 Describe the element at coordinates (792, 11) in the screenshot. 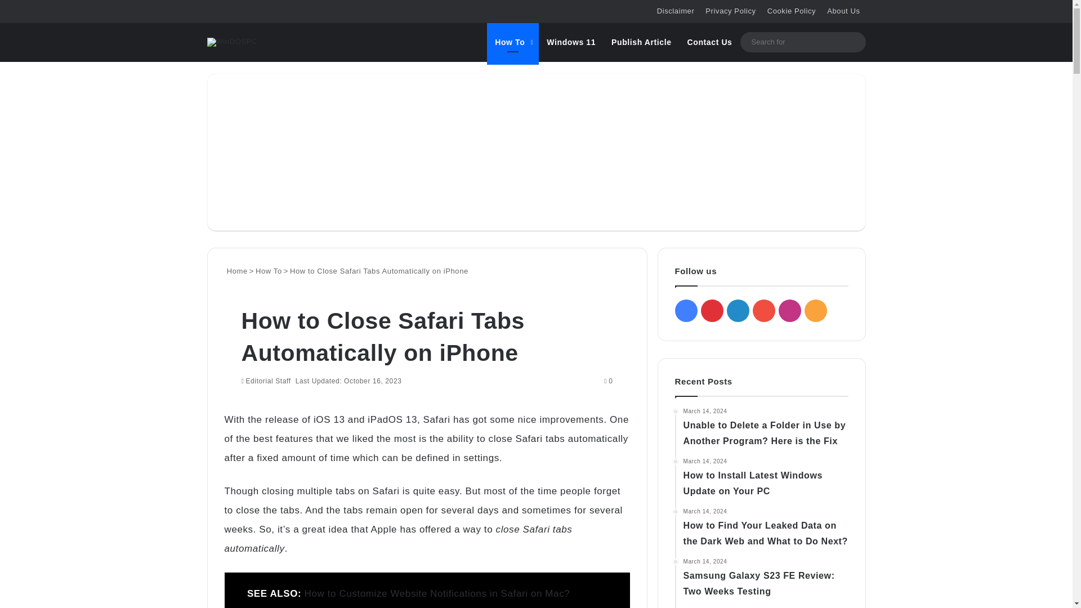

I see `Cookie Policy` at that location.